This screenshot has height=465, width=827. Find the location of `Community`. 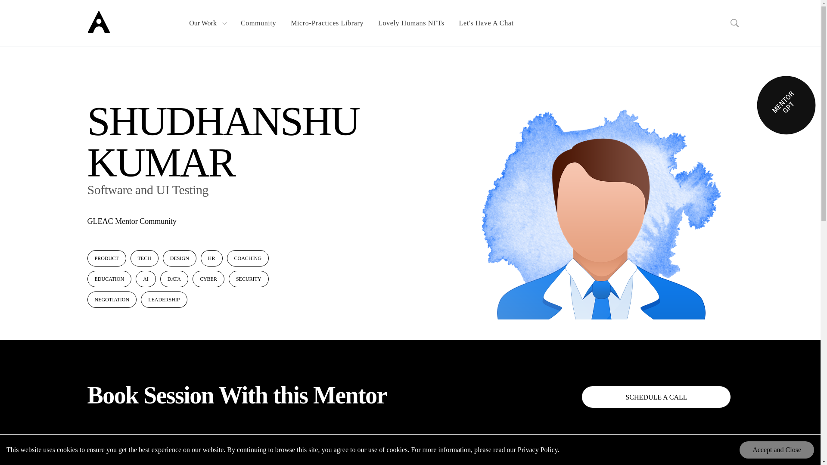

Community is located at coordinates (258, 23).